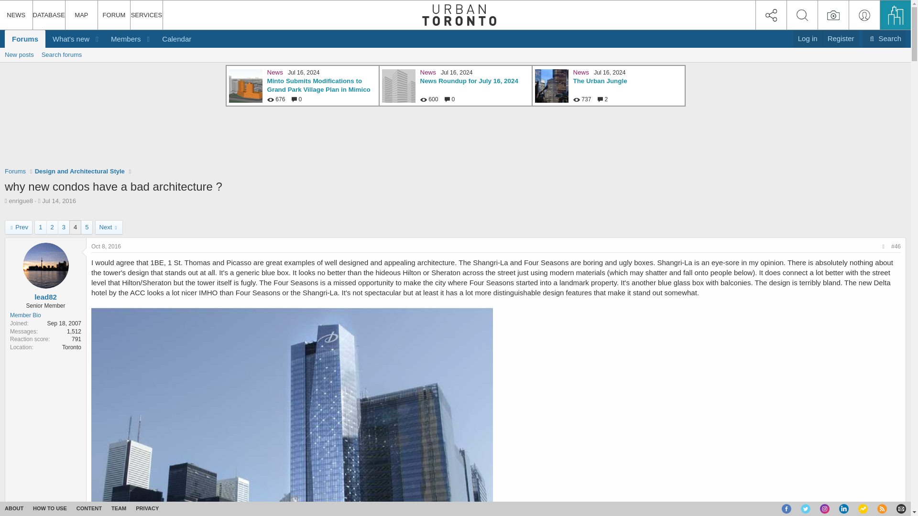 The image size is (918, 516). What do you see at coordinates (122, 39) in the screenshot?
I see `Members` at bounding box center [122, 39].